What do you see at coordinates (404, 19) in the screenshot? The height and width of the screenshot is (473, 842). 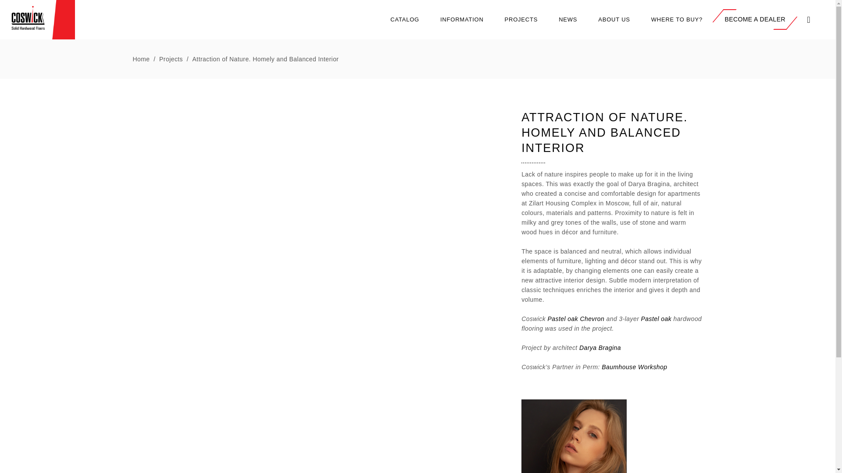 I see `CATALOG` at bounding box center [404, 19].